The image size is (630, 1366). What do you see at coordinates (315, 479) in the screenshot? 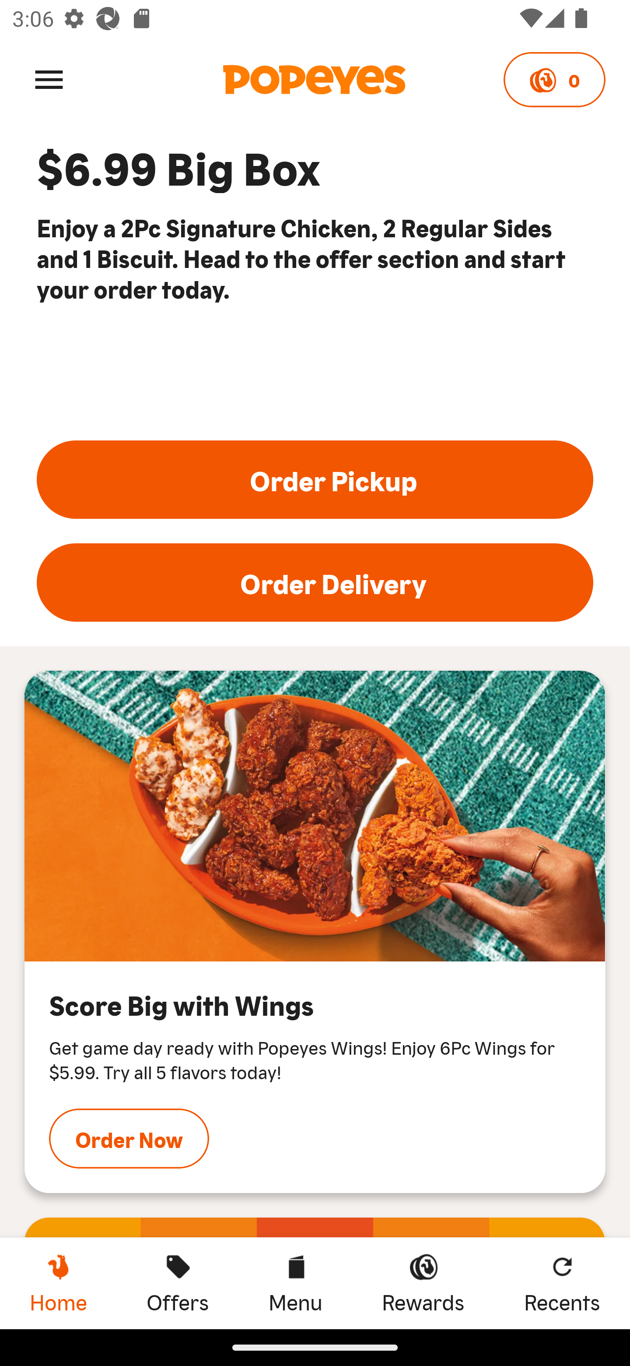
I see `Order Pickup` at bounding box center [315, 479].